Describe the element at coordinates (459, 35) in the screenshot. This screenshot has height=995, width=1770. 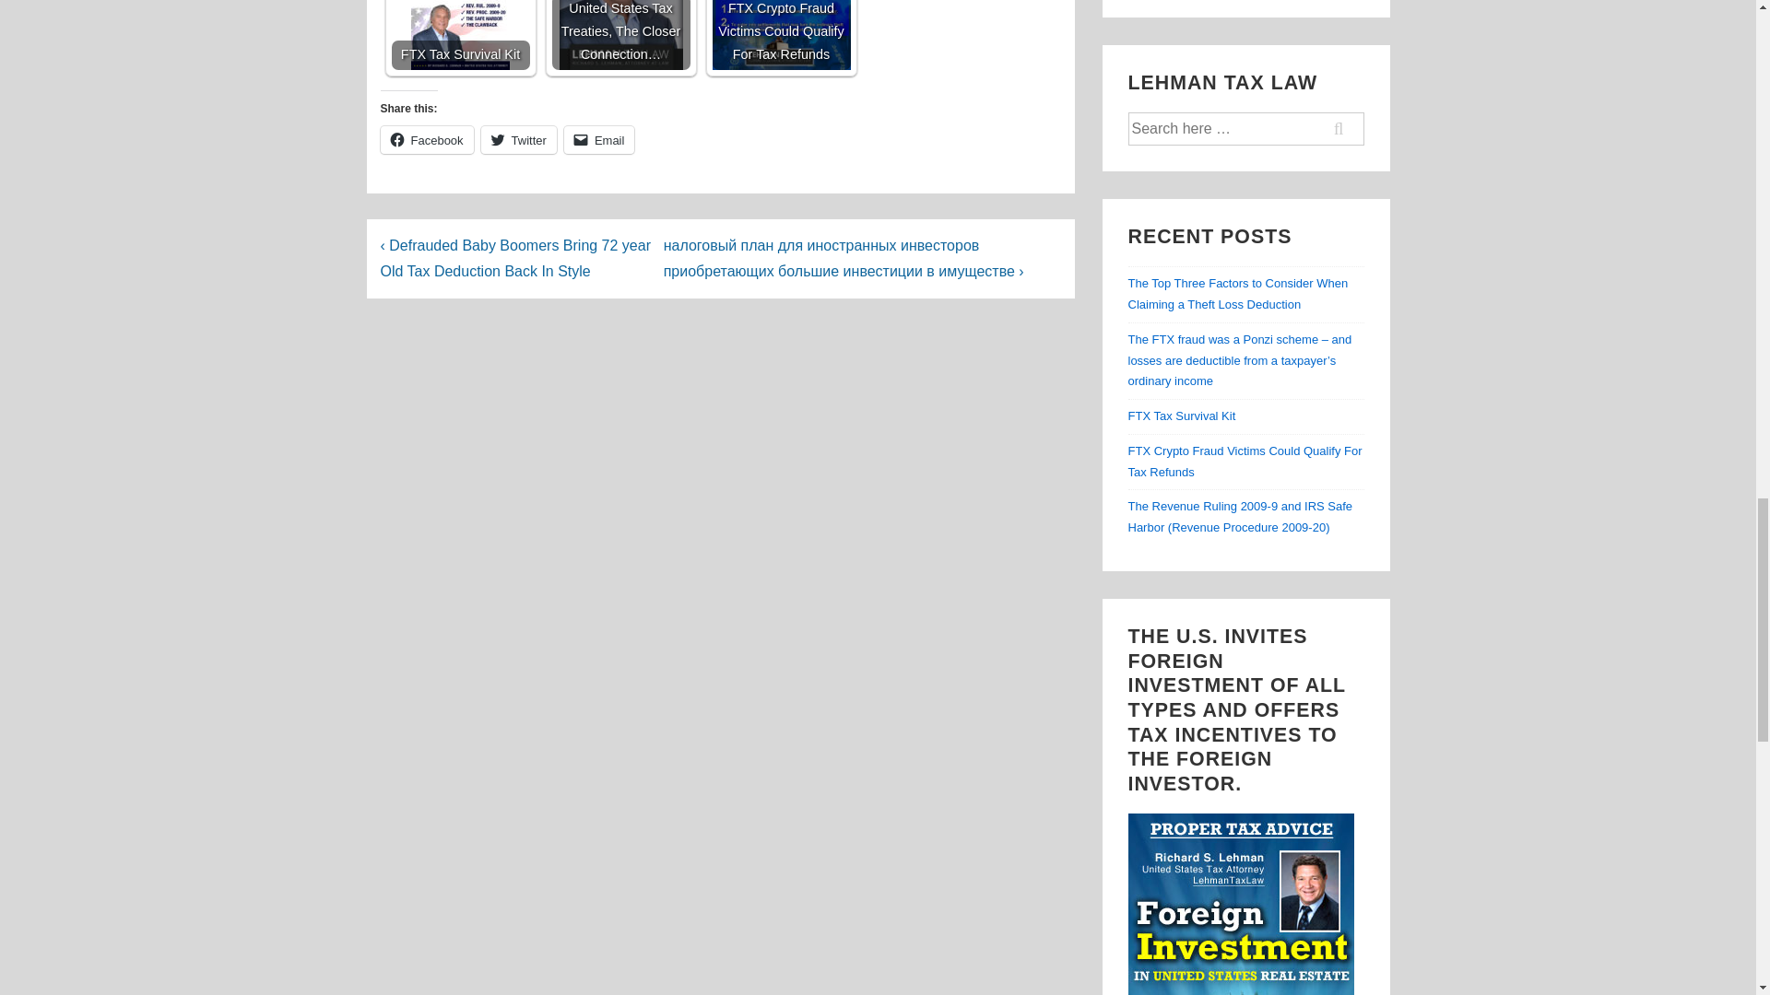
I see `FTX Tax Survival Kit` at that location.